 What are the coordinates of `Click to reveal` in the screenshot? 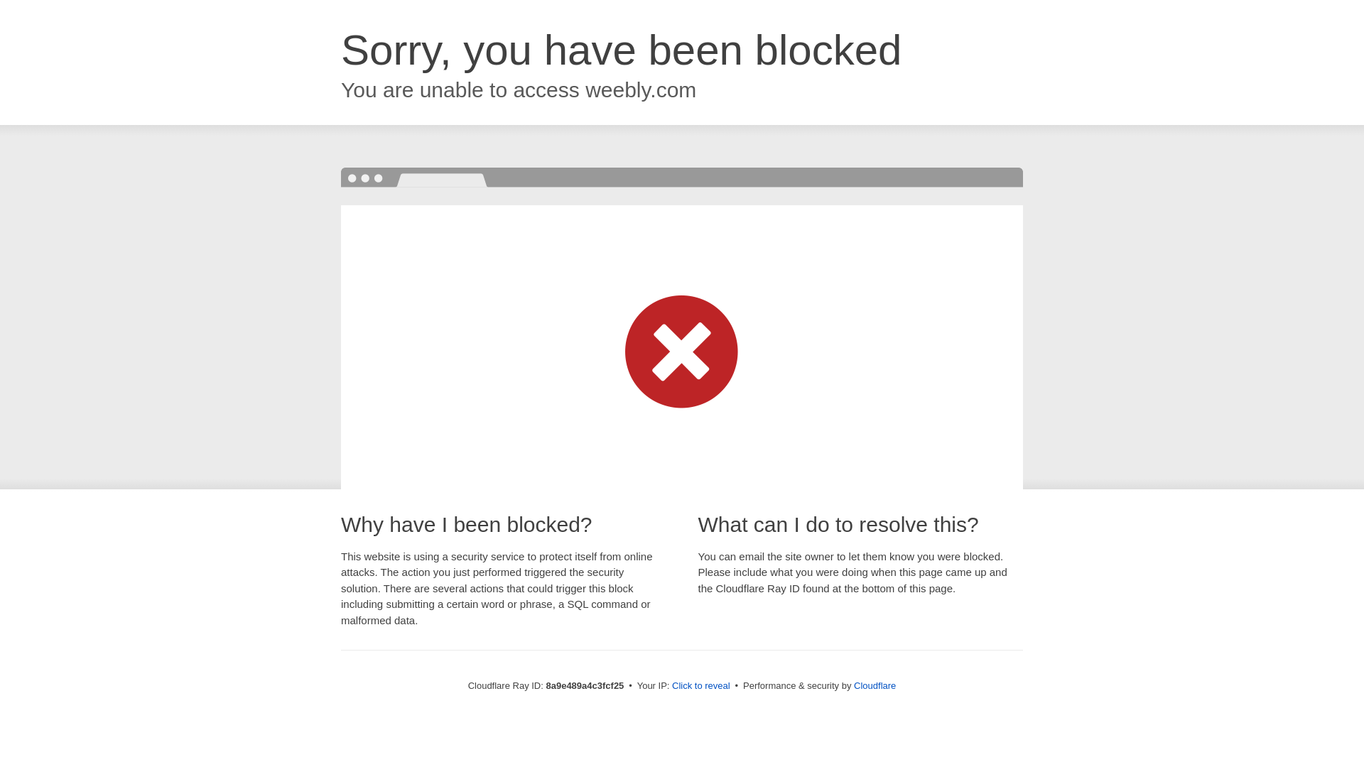 It's located at (700, 686).